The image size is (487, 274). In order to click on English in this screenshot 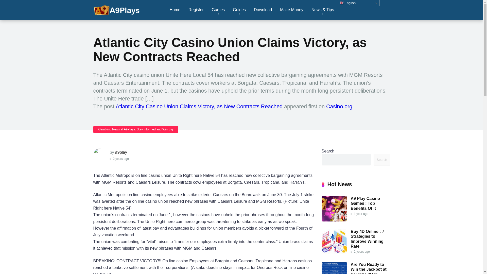, I will do `click(359, 3)`.